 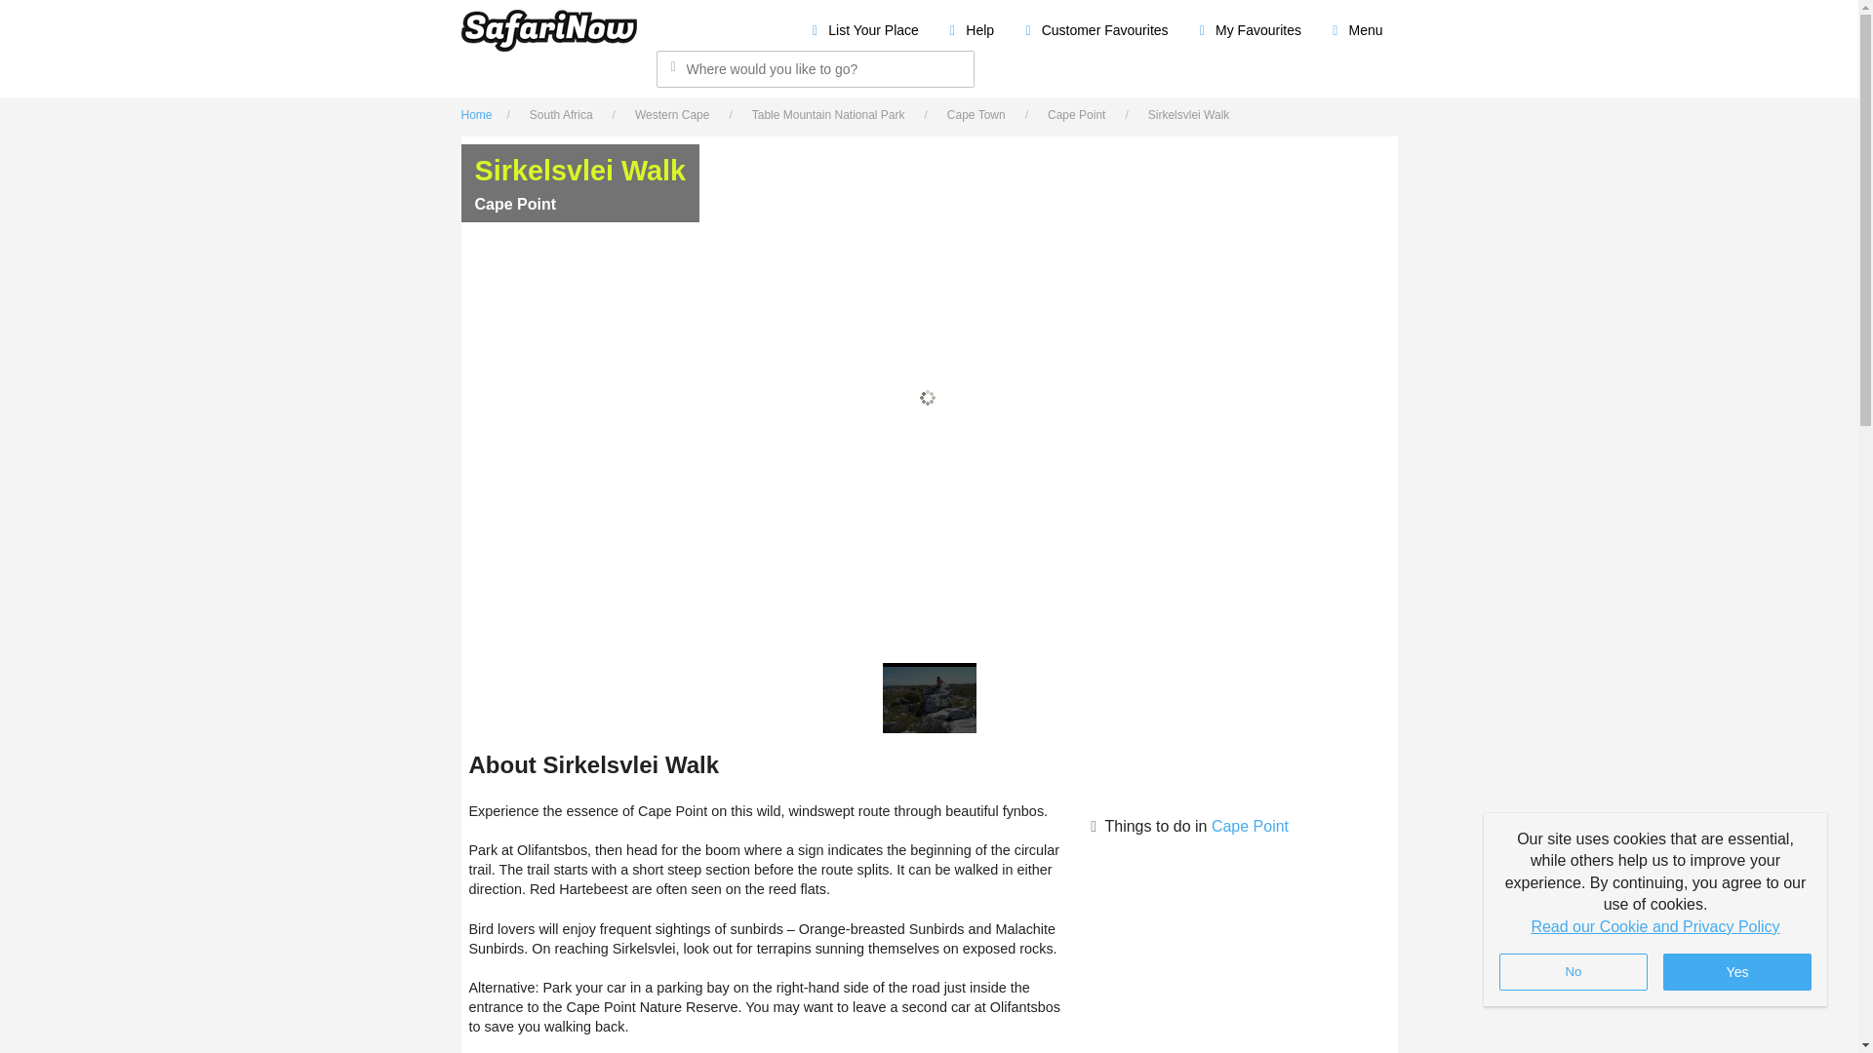 I want to click on Help, so click(x=971, y=29).